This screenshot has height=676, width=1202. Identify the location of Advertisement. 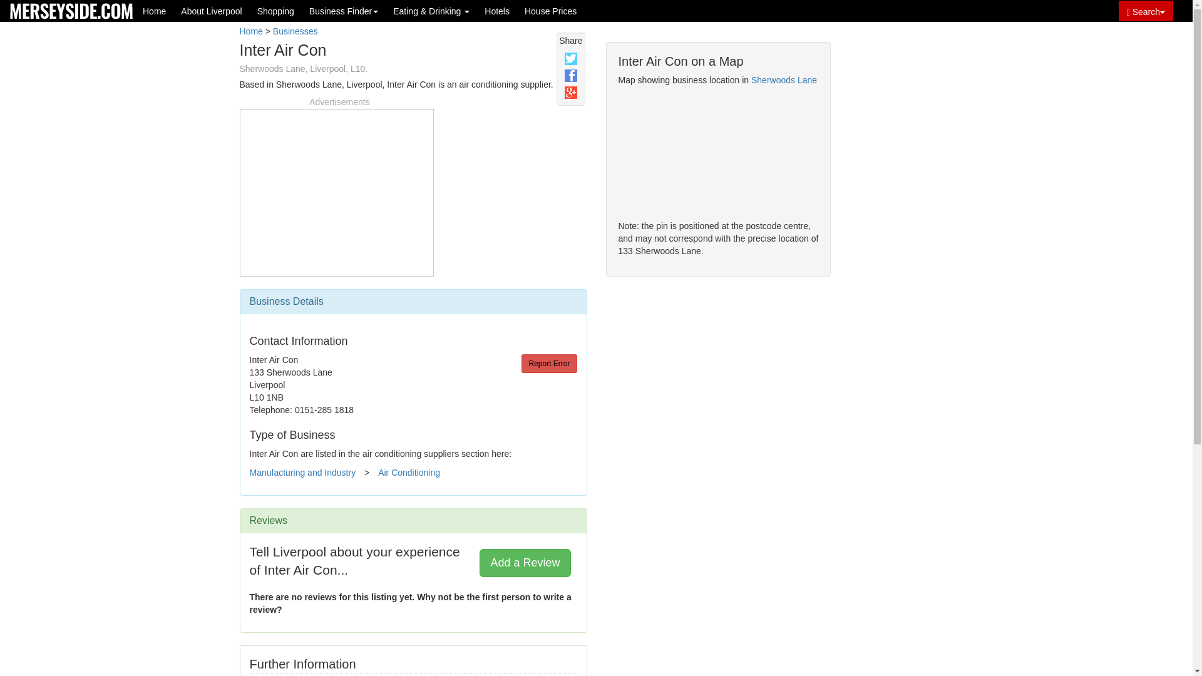
(336, 190).